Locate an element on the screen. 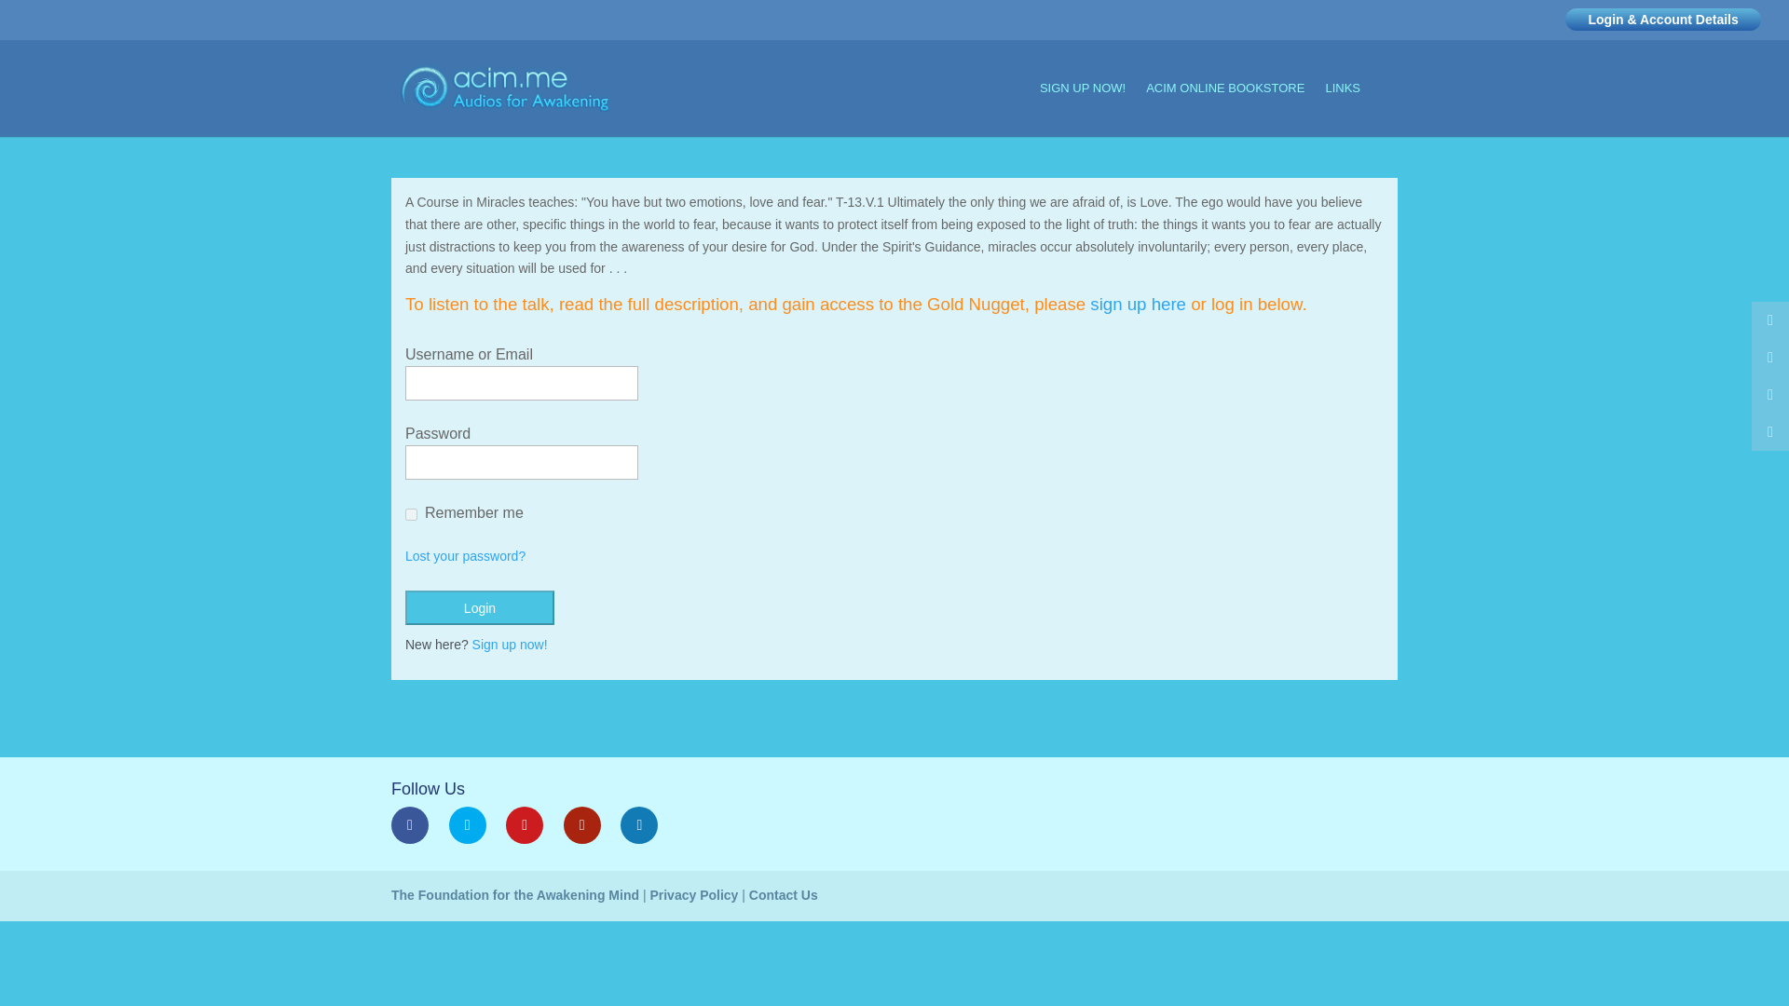  1 is located at coordinates (411, 514).